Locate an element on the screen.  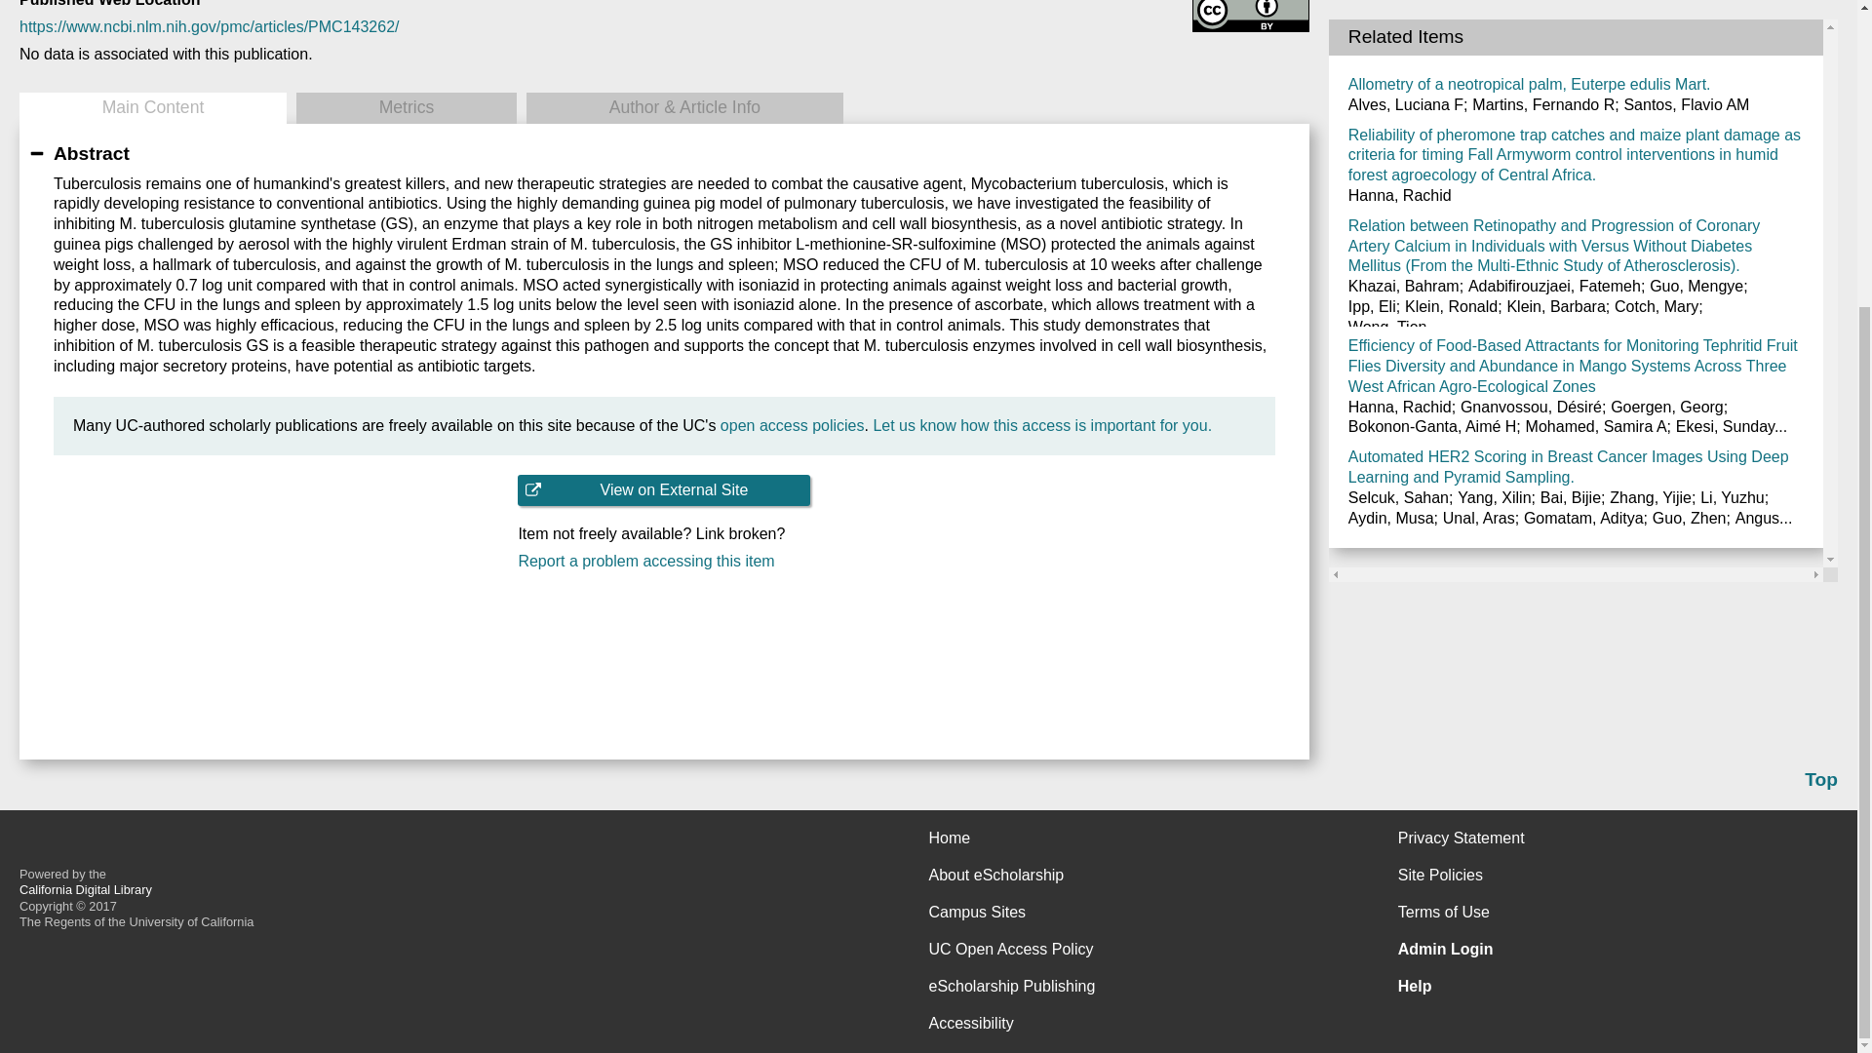
Hanna, Rachid is located at coordinates (1400, 12).